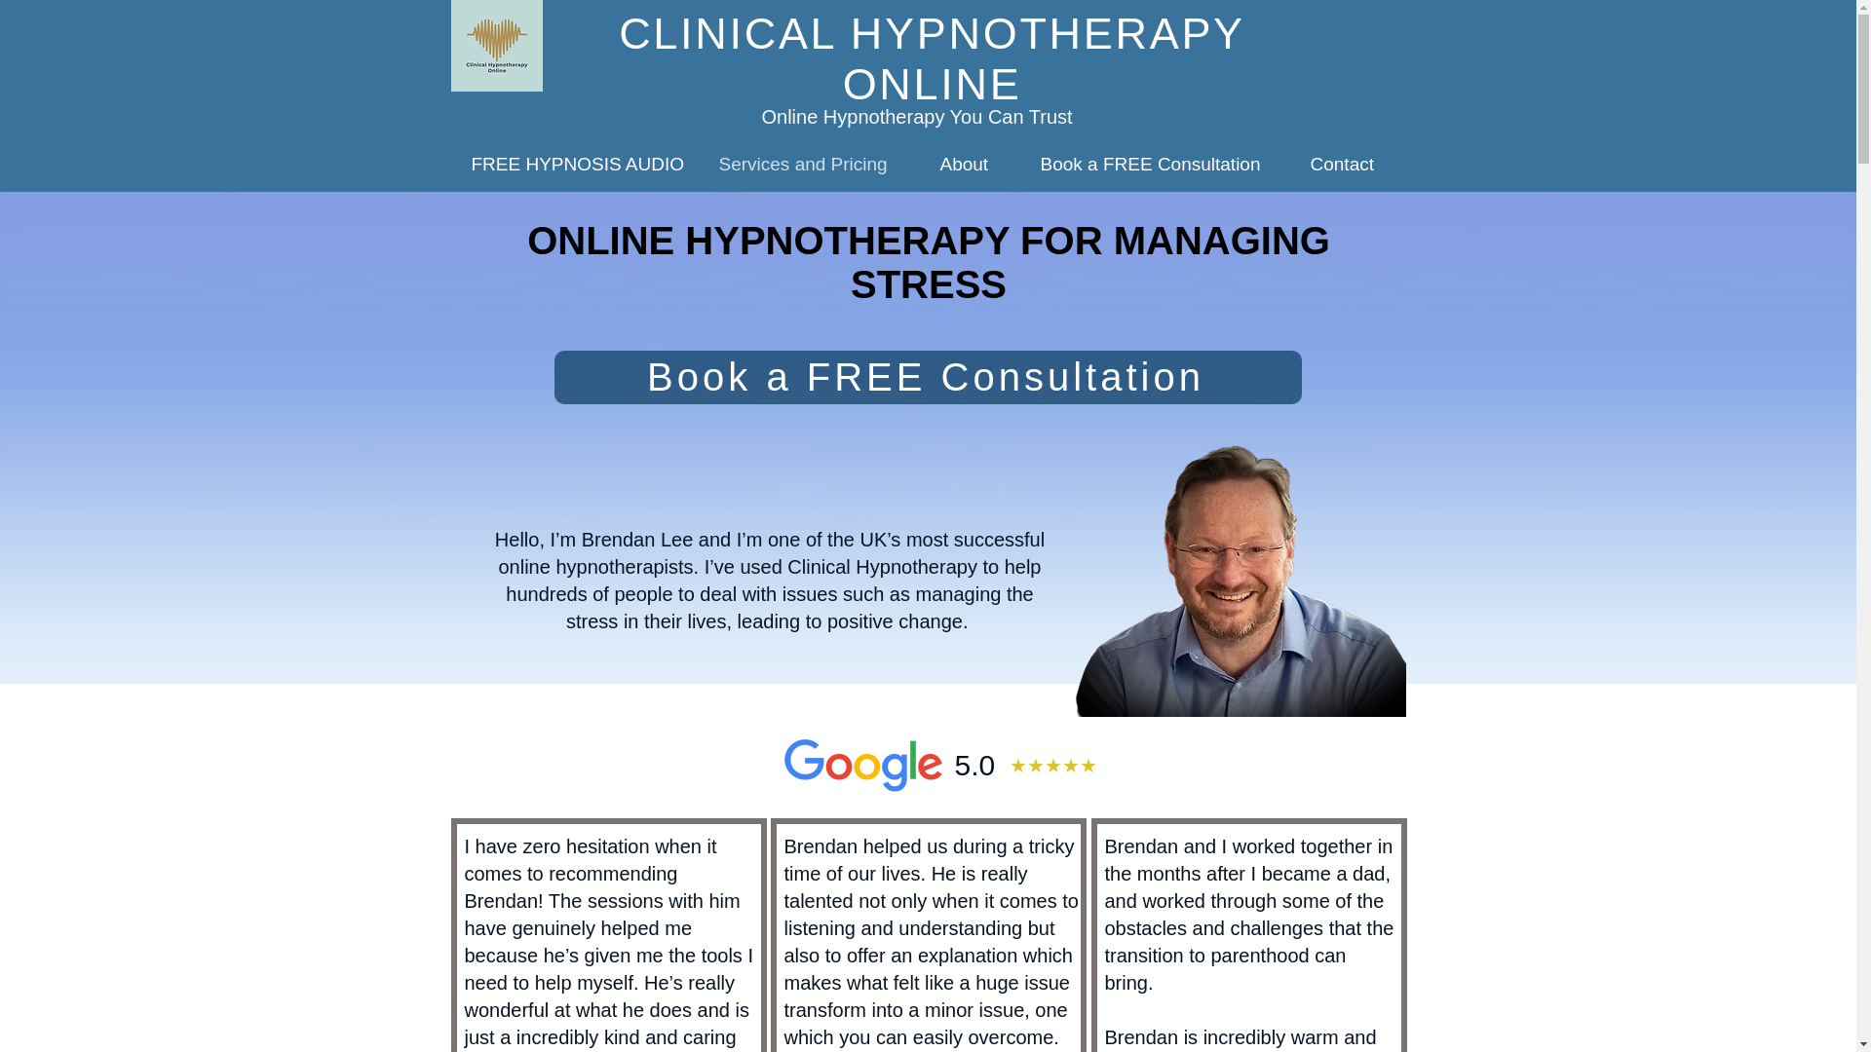 The width and height of the screenshot is (1871, 1052). What do you see at coordinates (927, 376) in the screenshot?
I see `Book a FREE Consultation` at bounding box center [927, 376].